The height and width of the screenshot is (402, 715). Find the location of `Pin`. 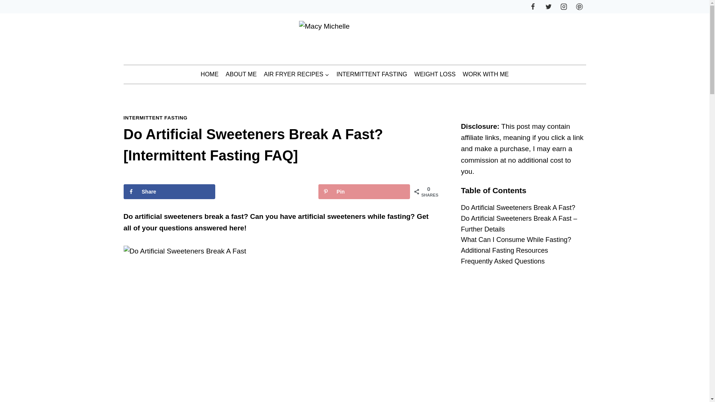

Pin is located at coordinates (364, 191).